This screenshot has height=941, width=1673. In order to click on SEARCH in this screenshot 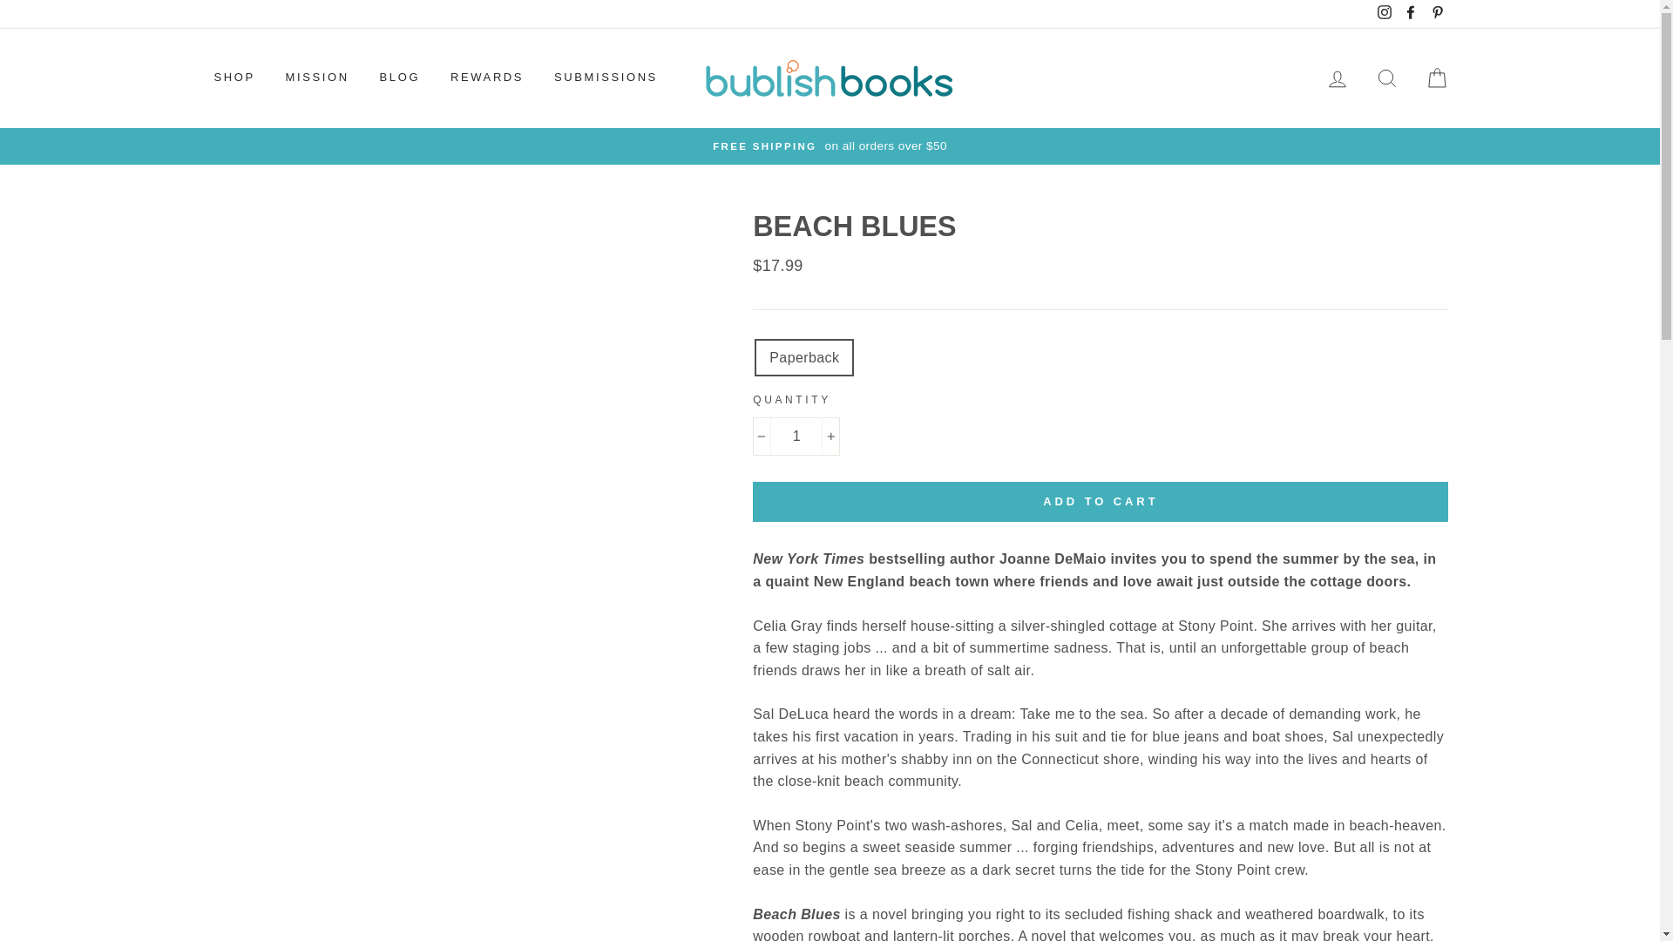, I will do `click(1387, 78)`.